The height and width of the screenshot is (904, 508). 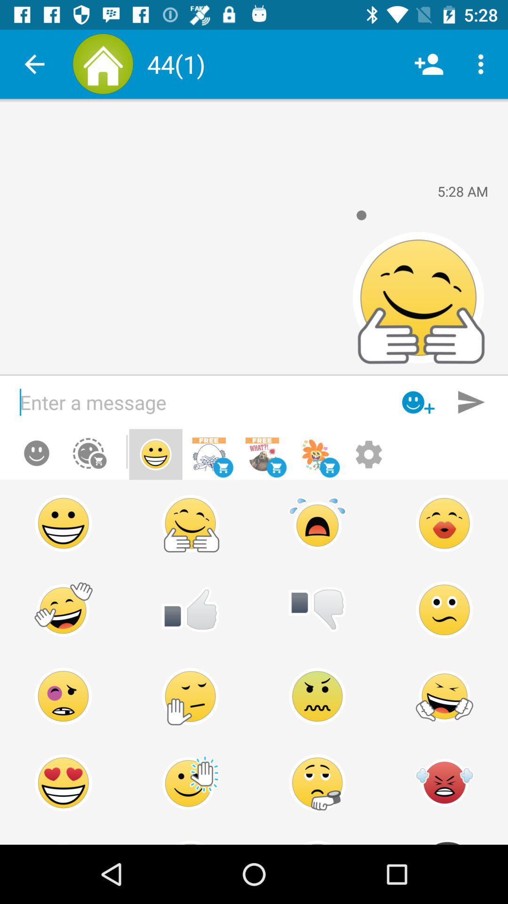 I want to click on select the item next to the (1), so click(x=429, y=64).